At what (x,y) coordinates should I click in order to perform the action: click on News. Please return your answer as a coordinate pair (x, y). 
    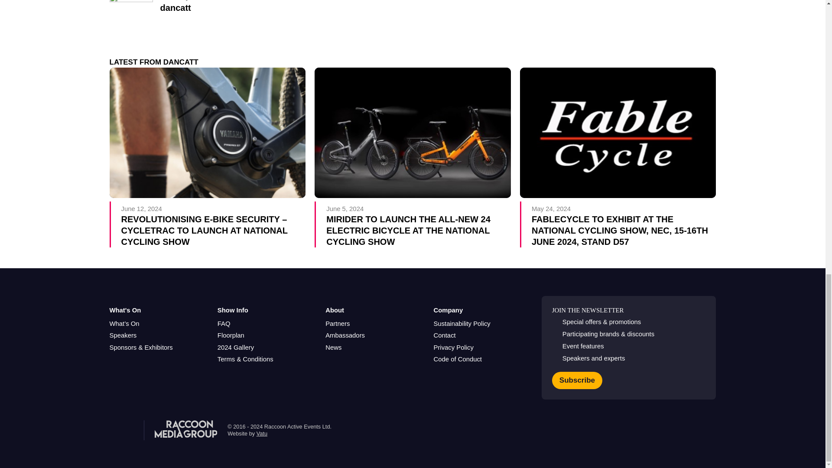
    Looking at the image, I should click on (333, 348).